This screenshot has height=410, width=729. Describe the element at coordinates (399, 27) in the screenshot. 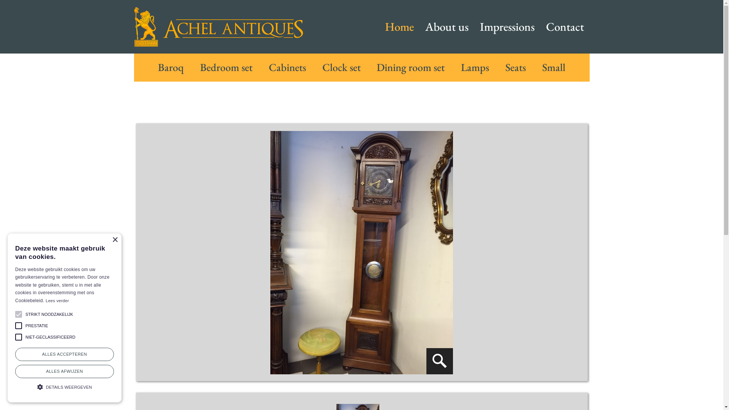

I see `Home` at that location.